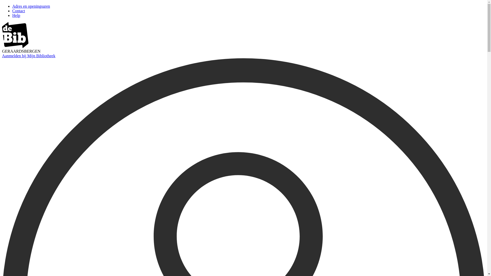  Describe the element at coordinates (16, 15) in the screenshot. I see `Help` at that location.